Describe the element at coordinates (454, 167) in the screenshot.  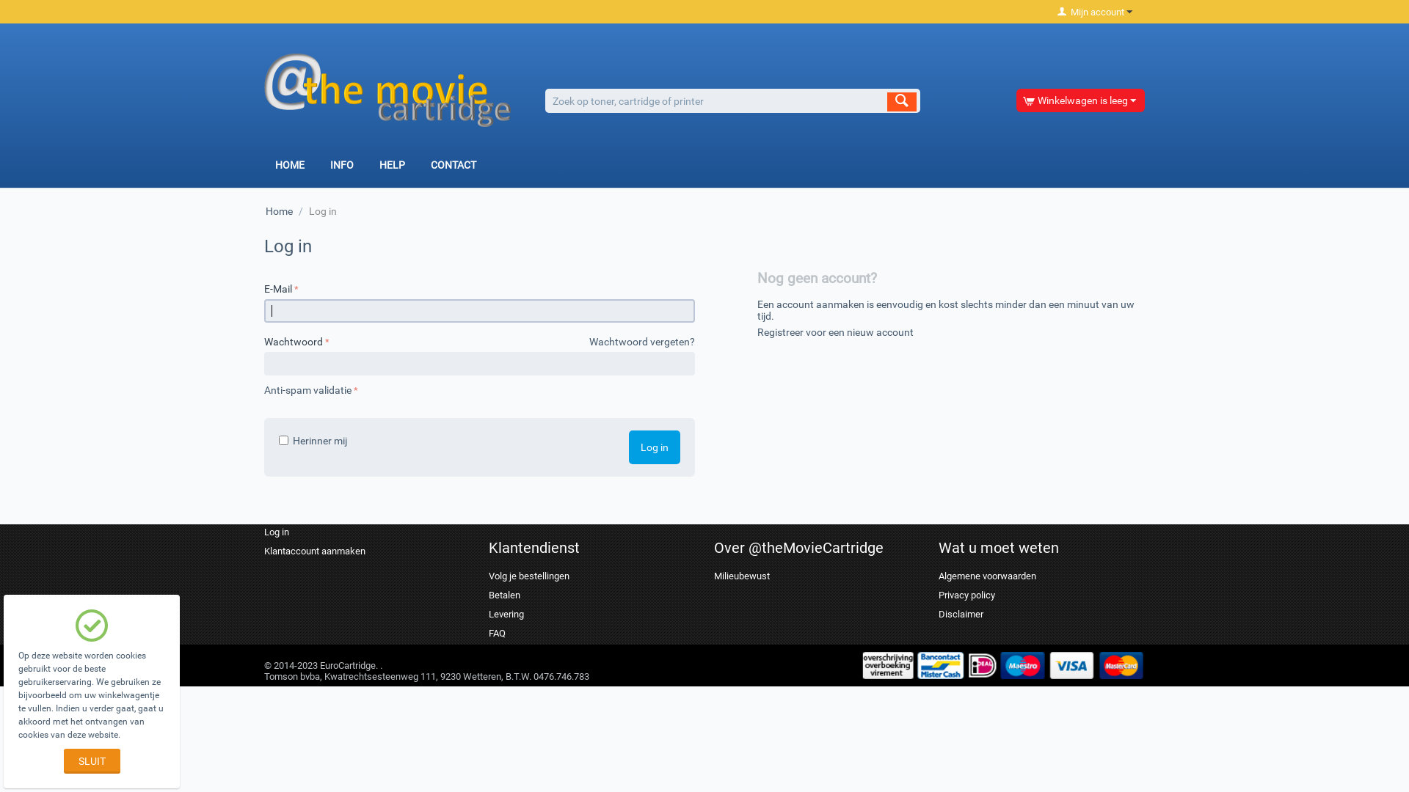
I see `CONTACT` at that location.